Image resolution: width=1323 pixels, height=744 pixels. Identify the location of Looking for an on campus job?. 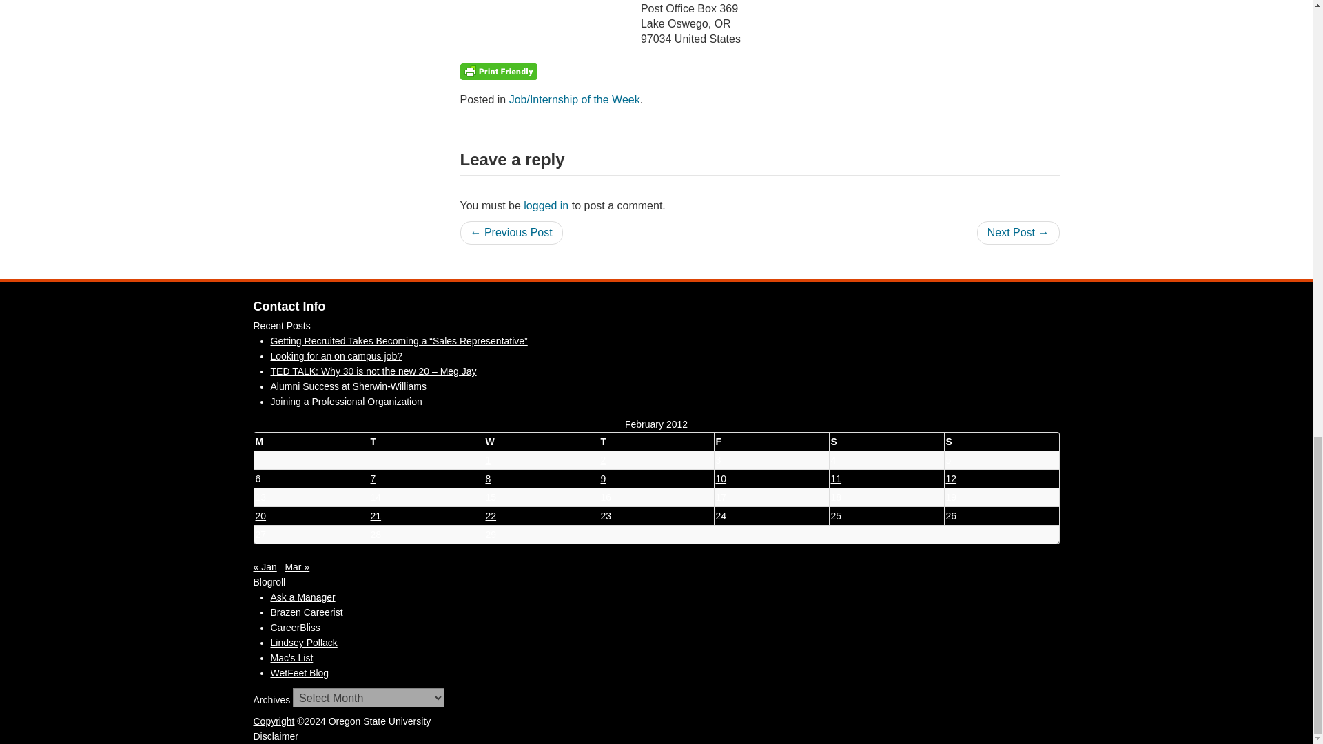
(336, 355).